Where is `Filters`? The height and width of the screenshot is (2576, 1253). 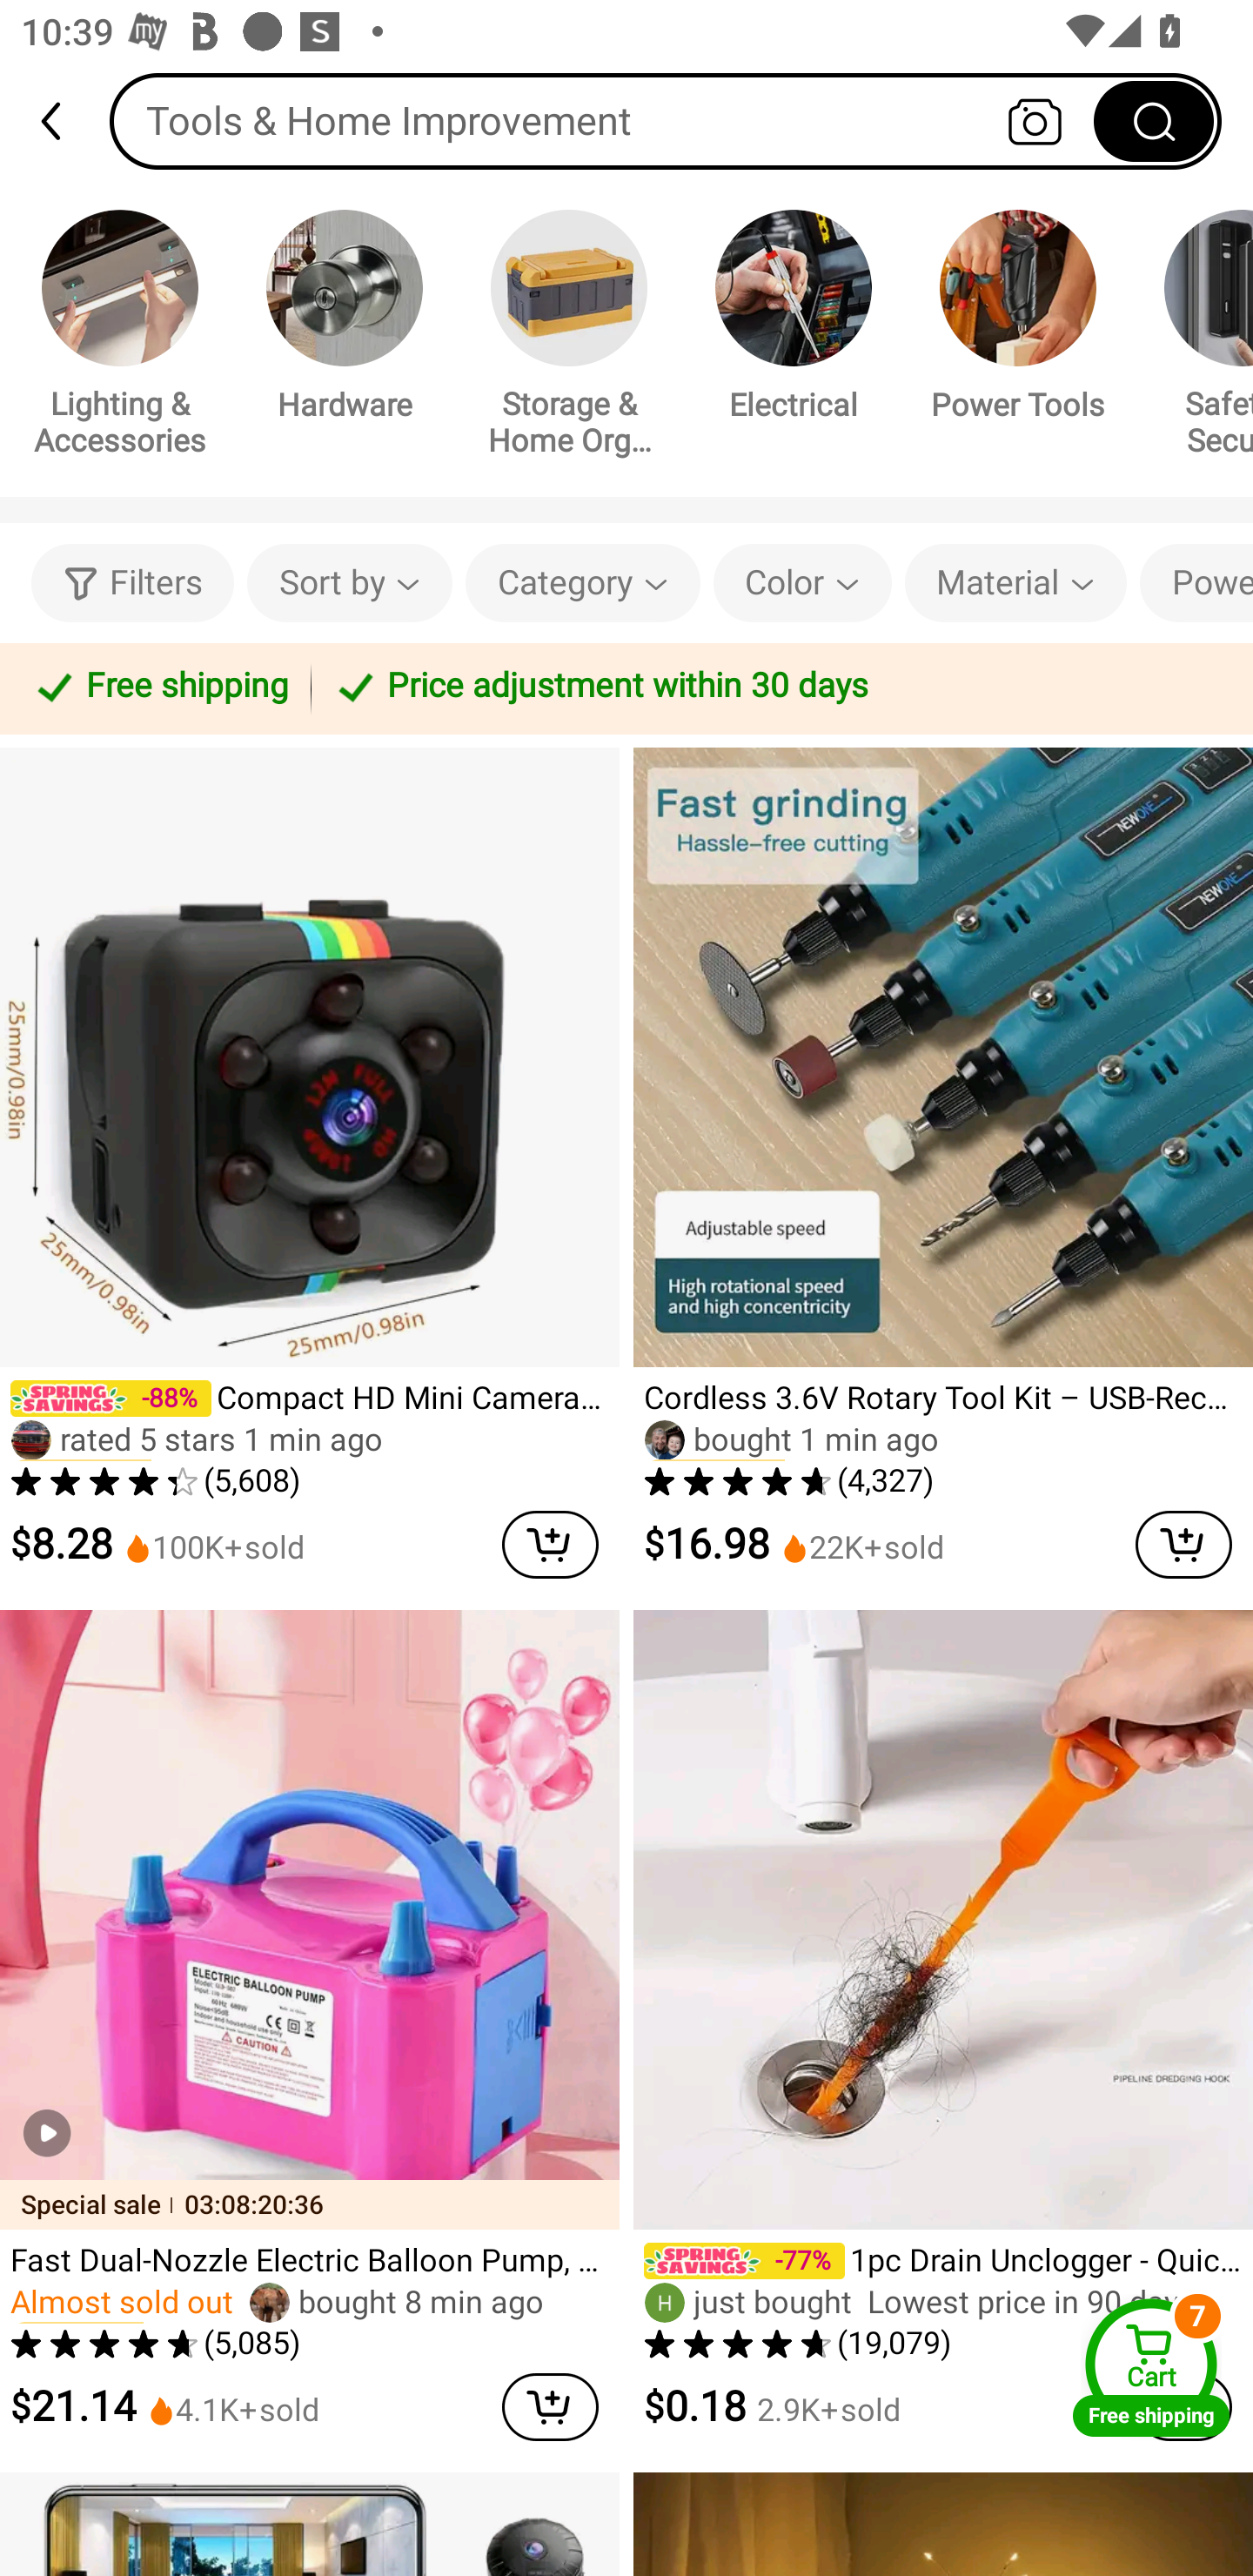
Filters is located at coordinates (132, 583).